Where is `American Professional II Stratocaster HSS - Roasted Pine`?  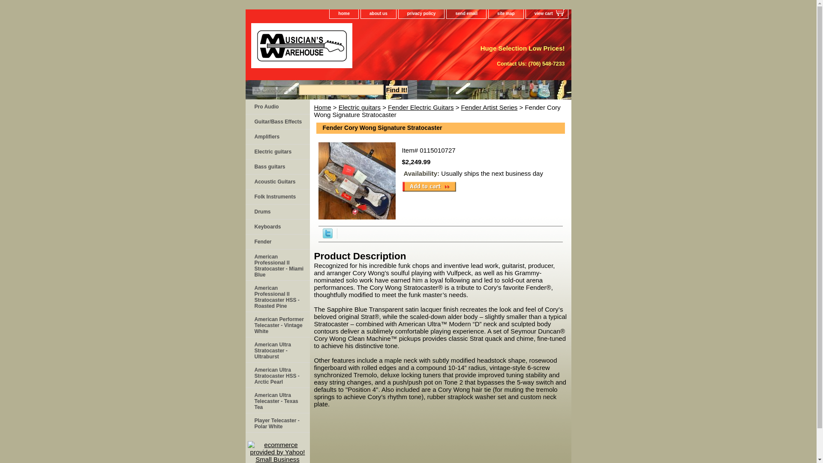
American Professional II Stratocaster HSS - Roasted Pine is located at coordinates (277, 296).